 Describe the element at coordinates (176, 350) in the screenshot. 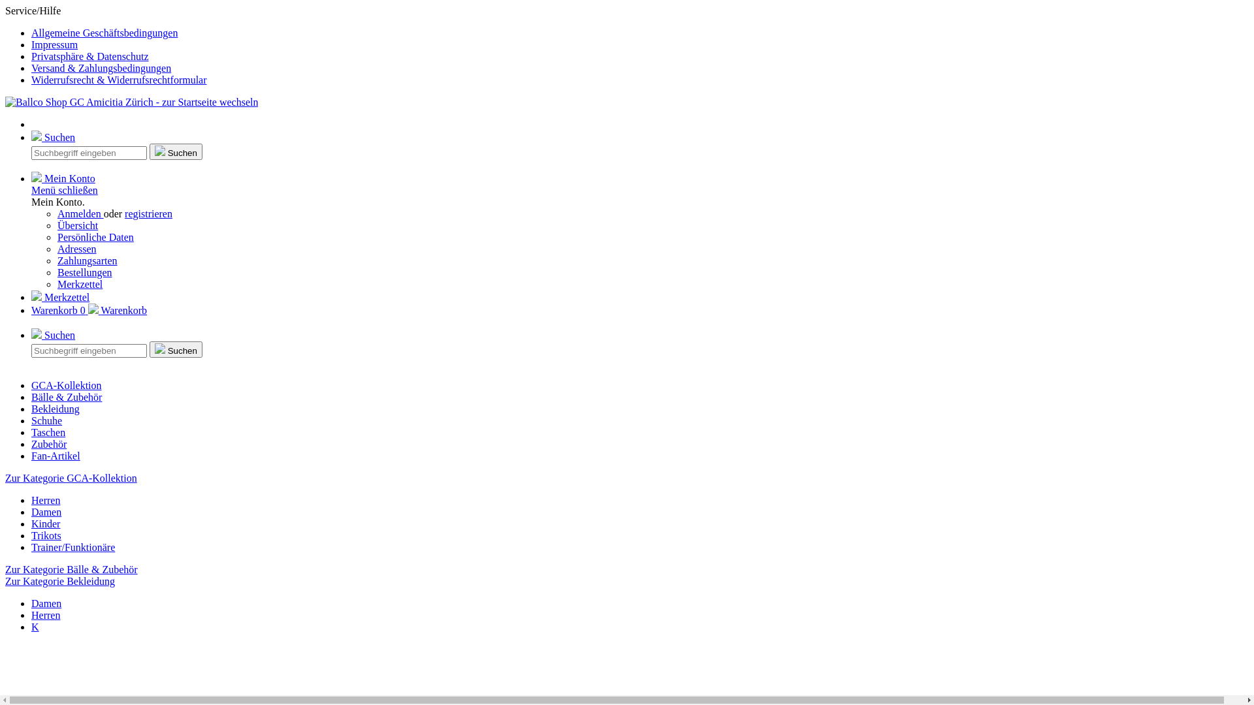

I see `Suchen` at that location.